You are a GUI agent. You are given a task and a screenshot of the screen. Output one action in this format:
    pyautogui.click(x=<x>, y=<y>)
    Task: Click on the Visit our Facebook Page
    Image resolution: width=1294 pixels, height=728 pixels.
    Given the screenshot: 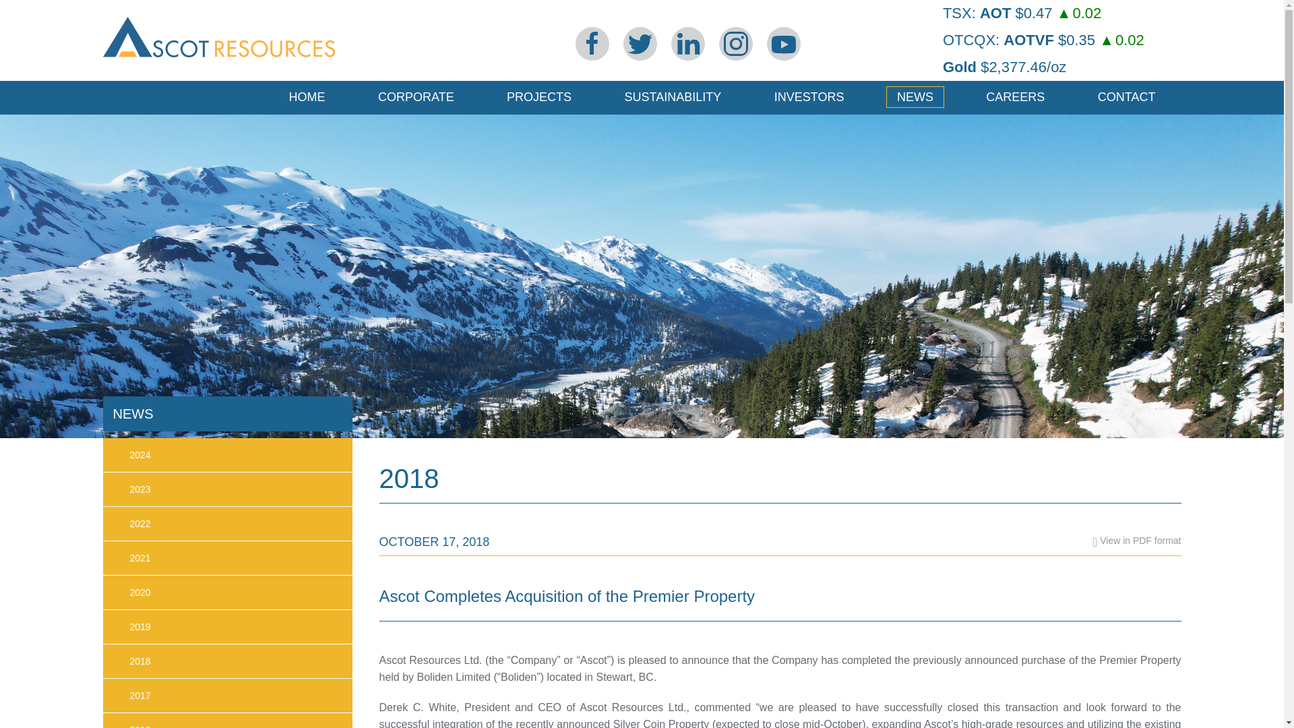 What is the action you would take?
    pyautogui.click(x=592, y=43)
    